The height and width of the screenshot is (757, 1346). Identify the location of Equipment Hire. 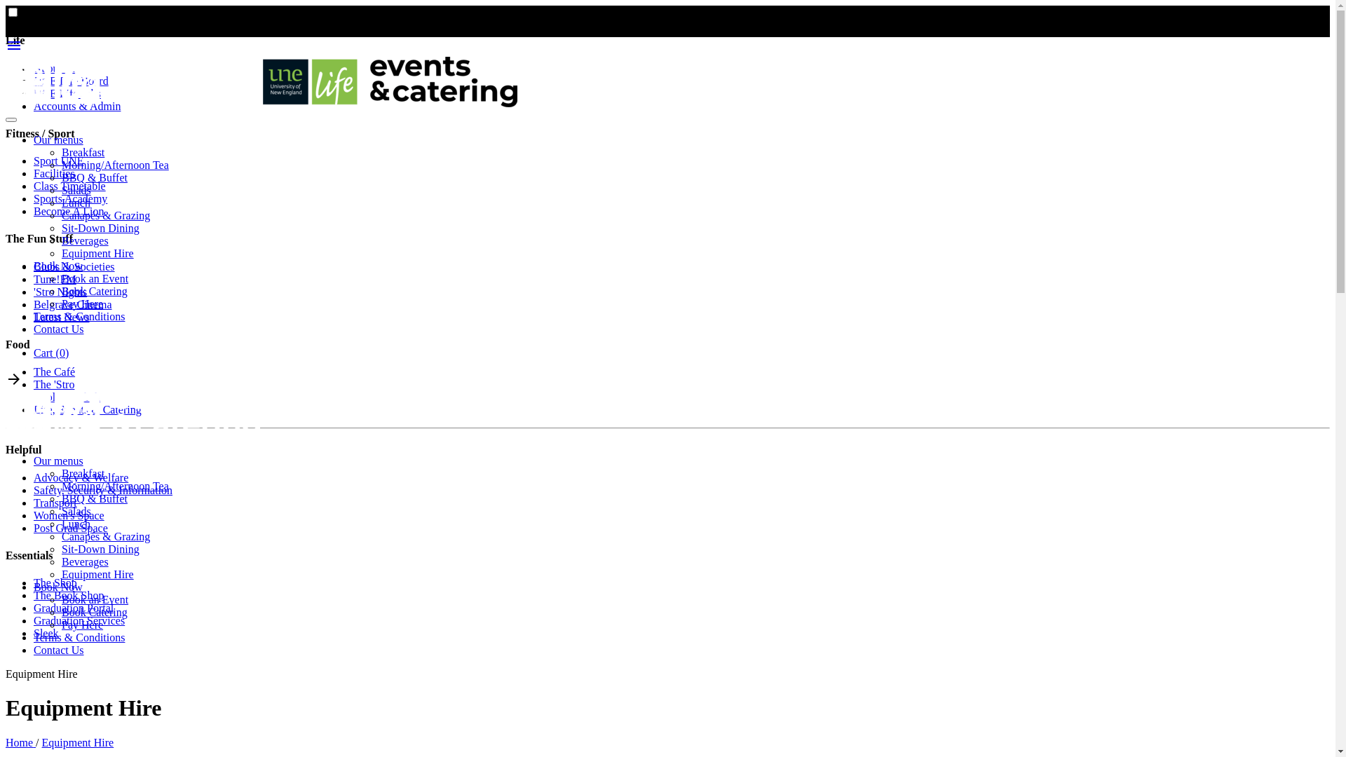
(98, 575).